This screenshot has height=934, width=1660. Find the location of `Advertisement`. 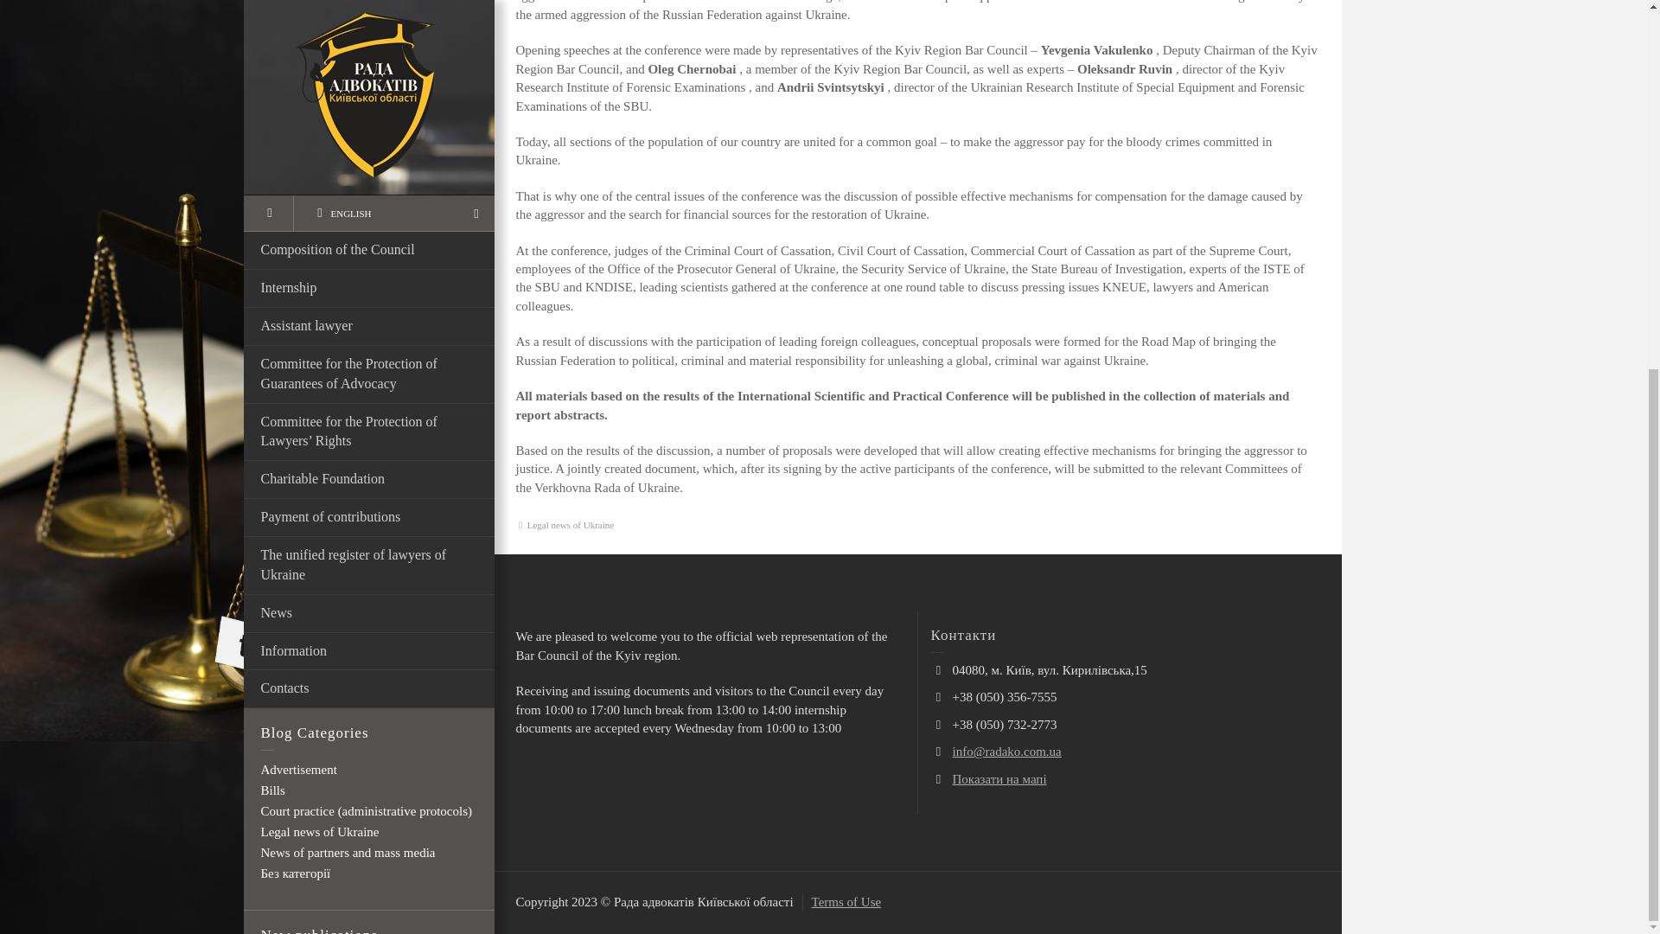

Advertisement is located at coordinates (298, 166).